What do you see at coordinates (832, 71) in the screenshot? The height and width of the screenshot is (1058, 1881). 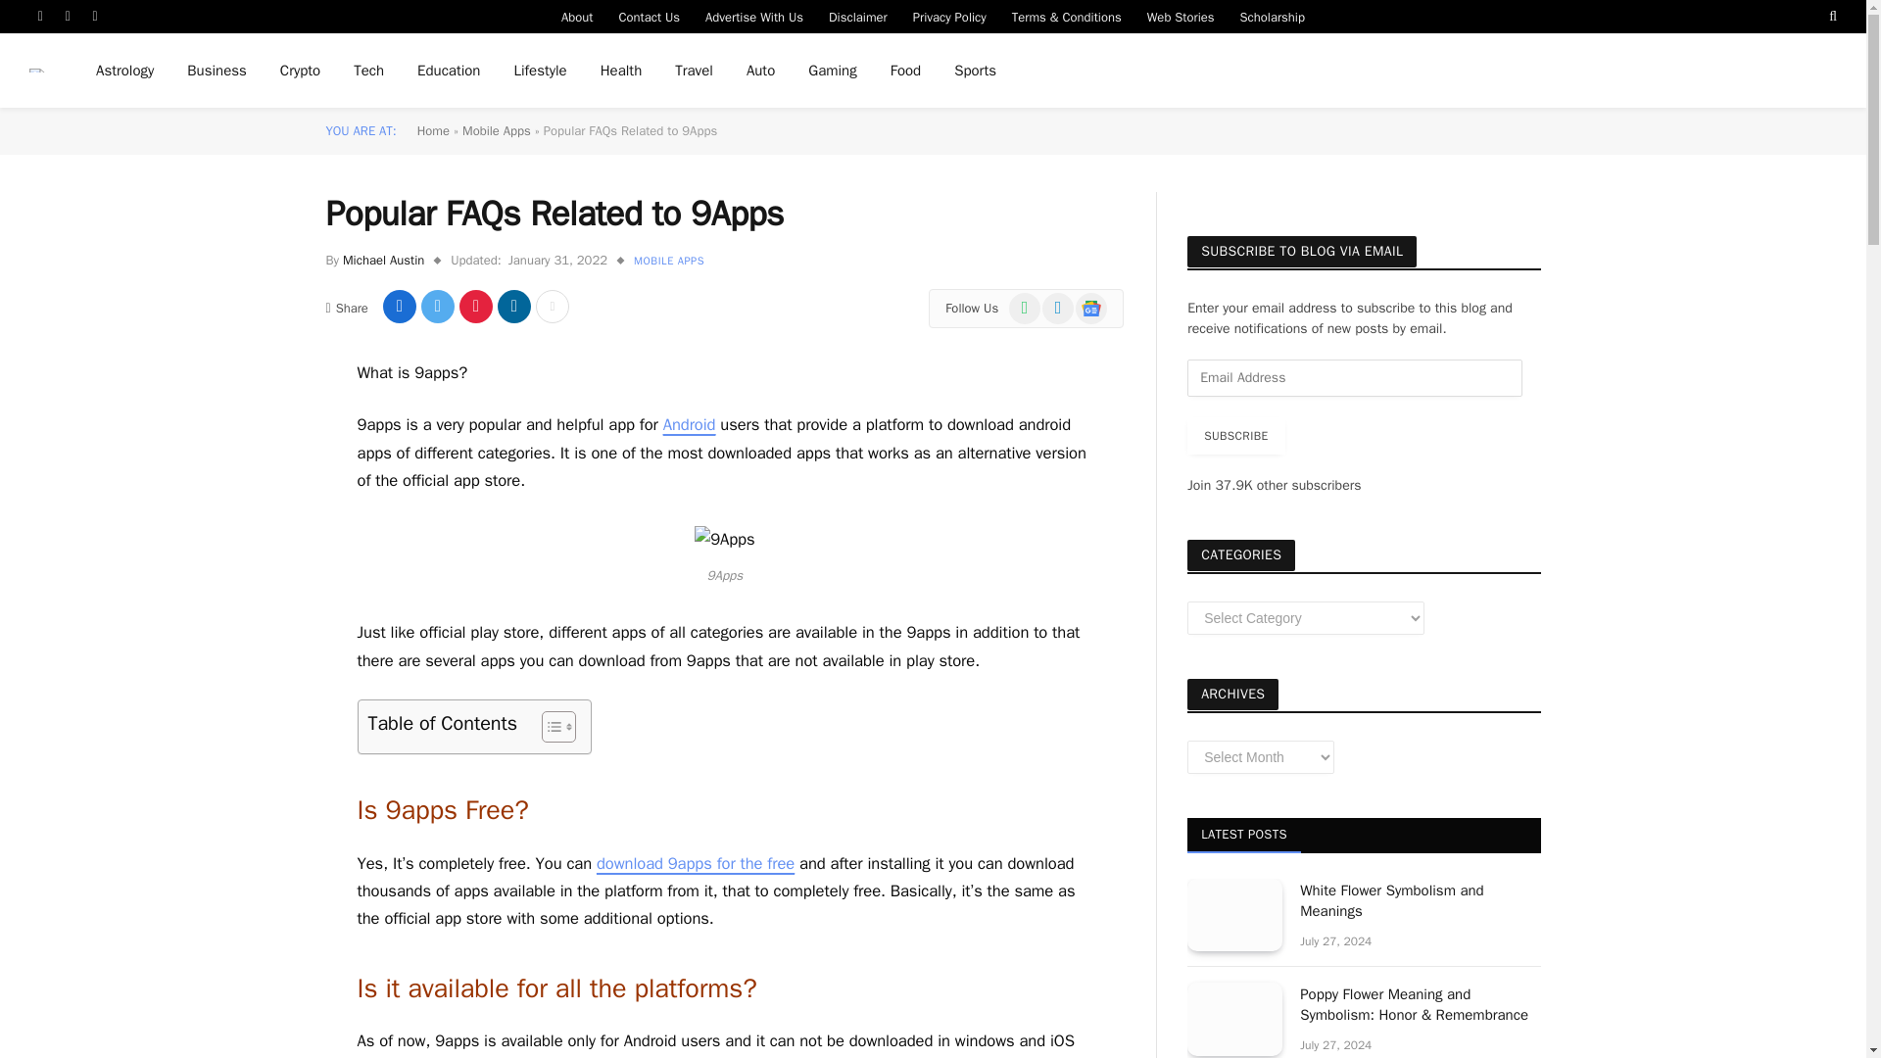 I see `Gaming` at bounding box center [832, 71].